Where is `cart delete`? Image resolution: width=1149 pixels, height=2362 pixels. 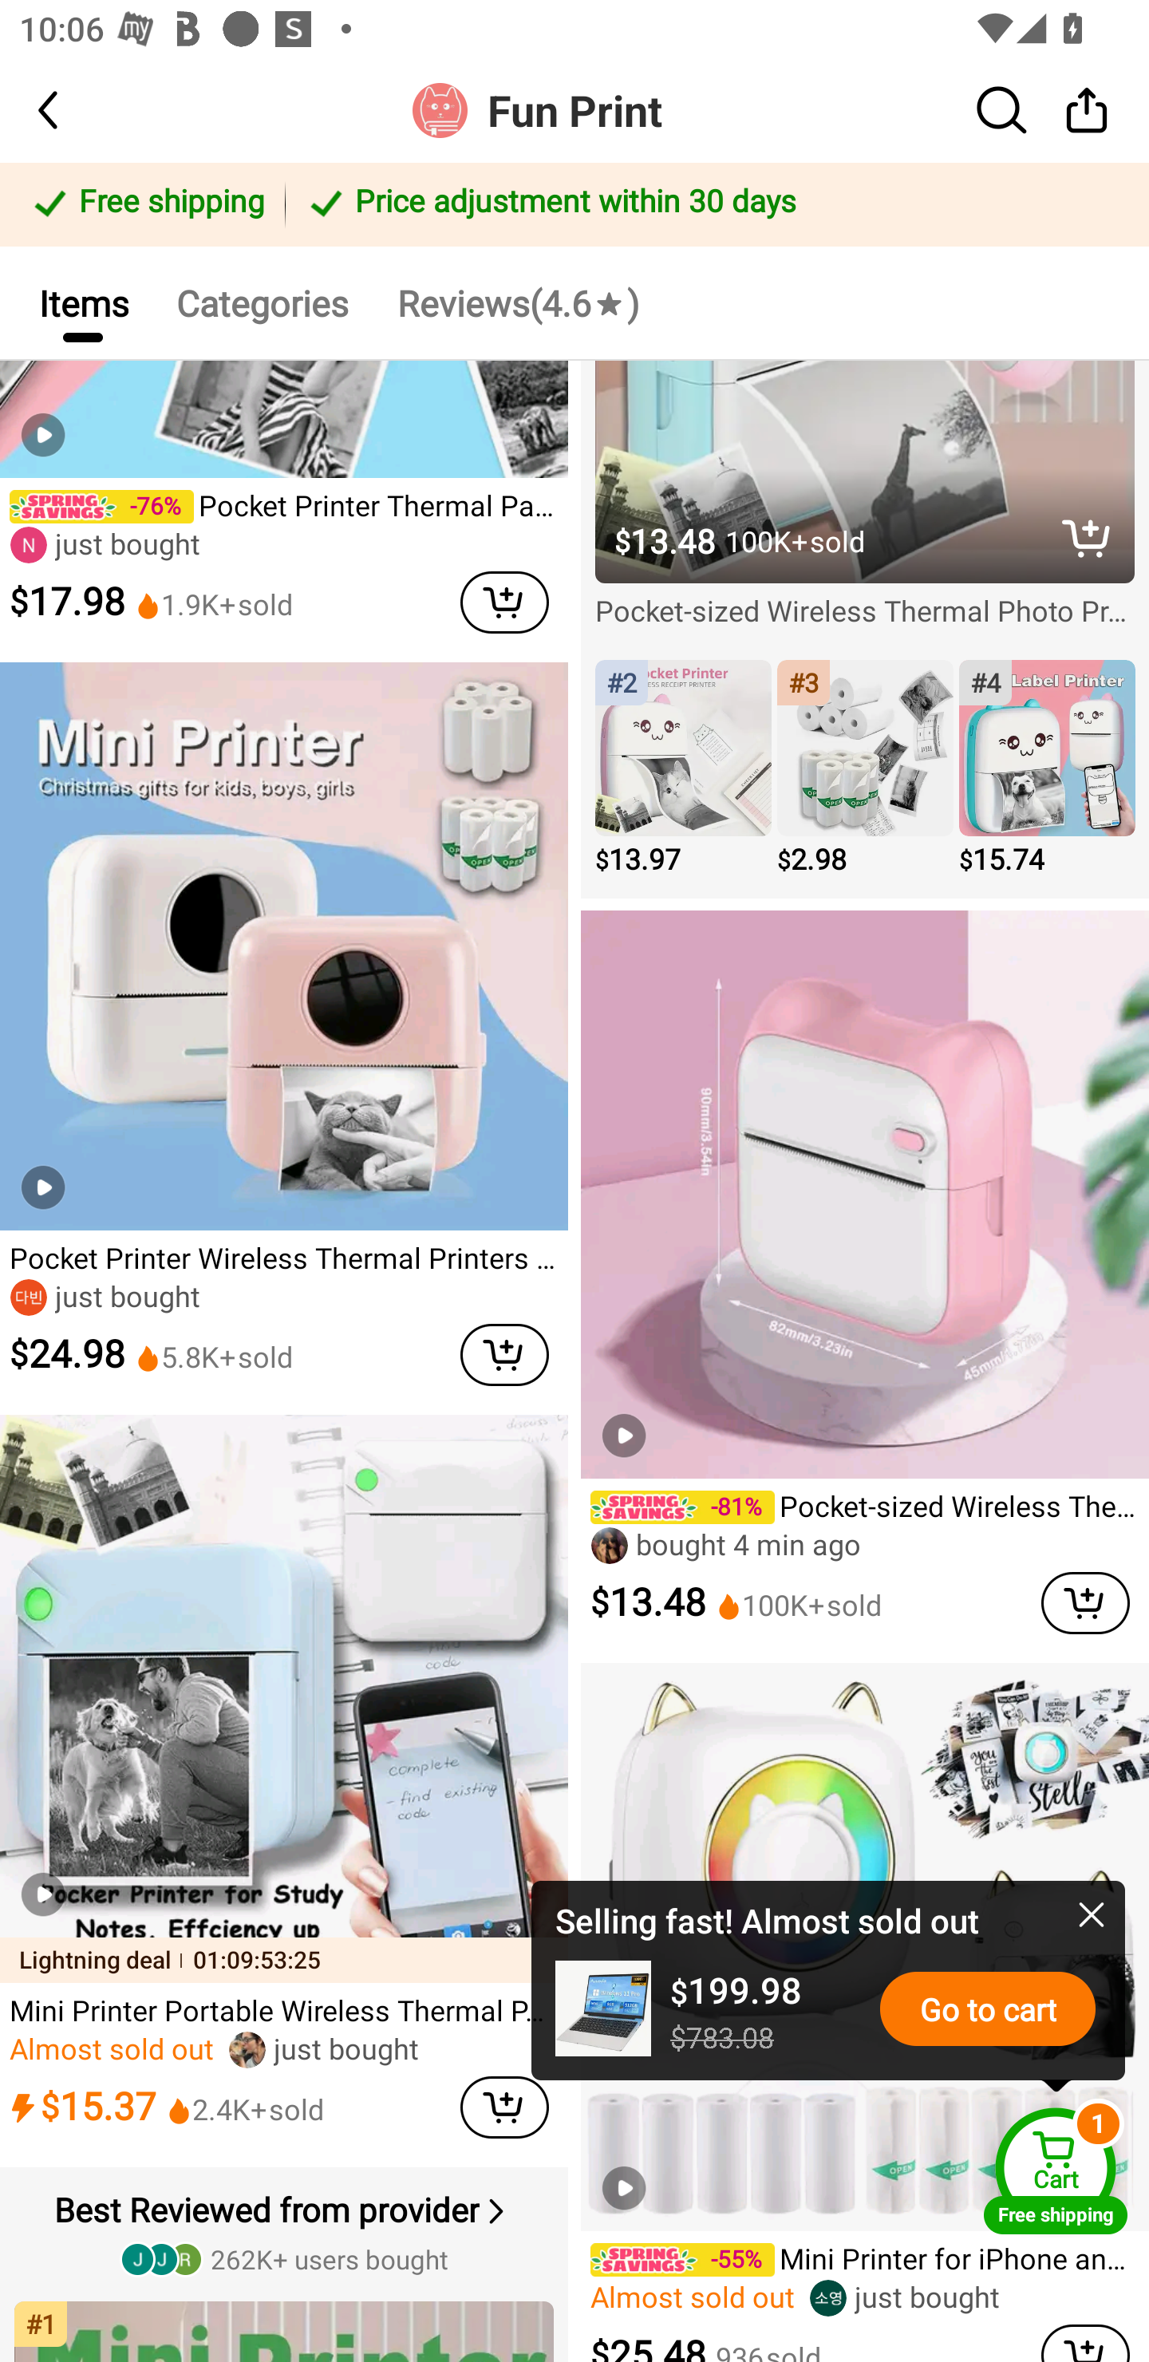 cart delete is located at coordinates (1085, 1604).